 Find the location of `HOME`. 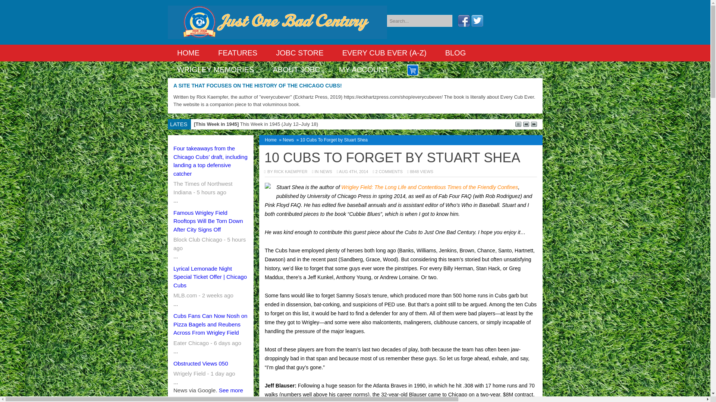

HOME is located at coordinates (188, 53).